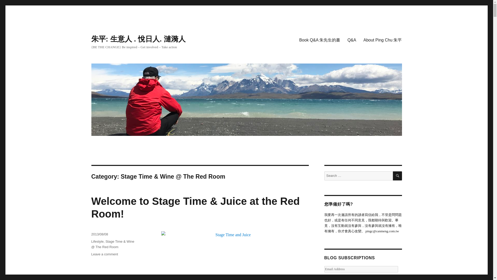 This screenshot has width=497, height=280. I want to click on Subscribe, so click(337, 279).